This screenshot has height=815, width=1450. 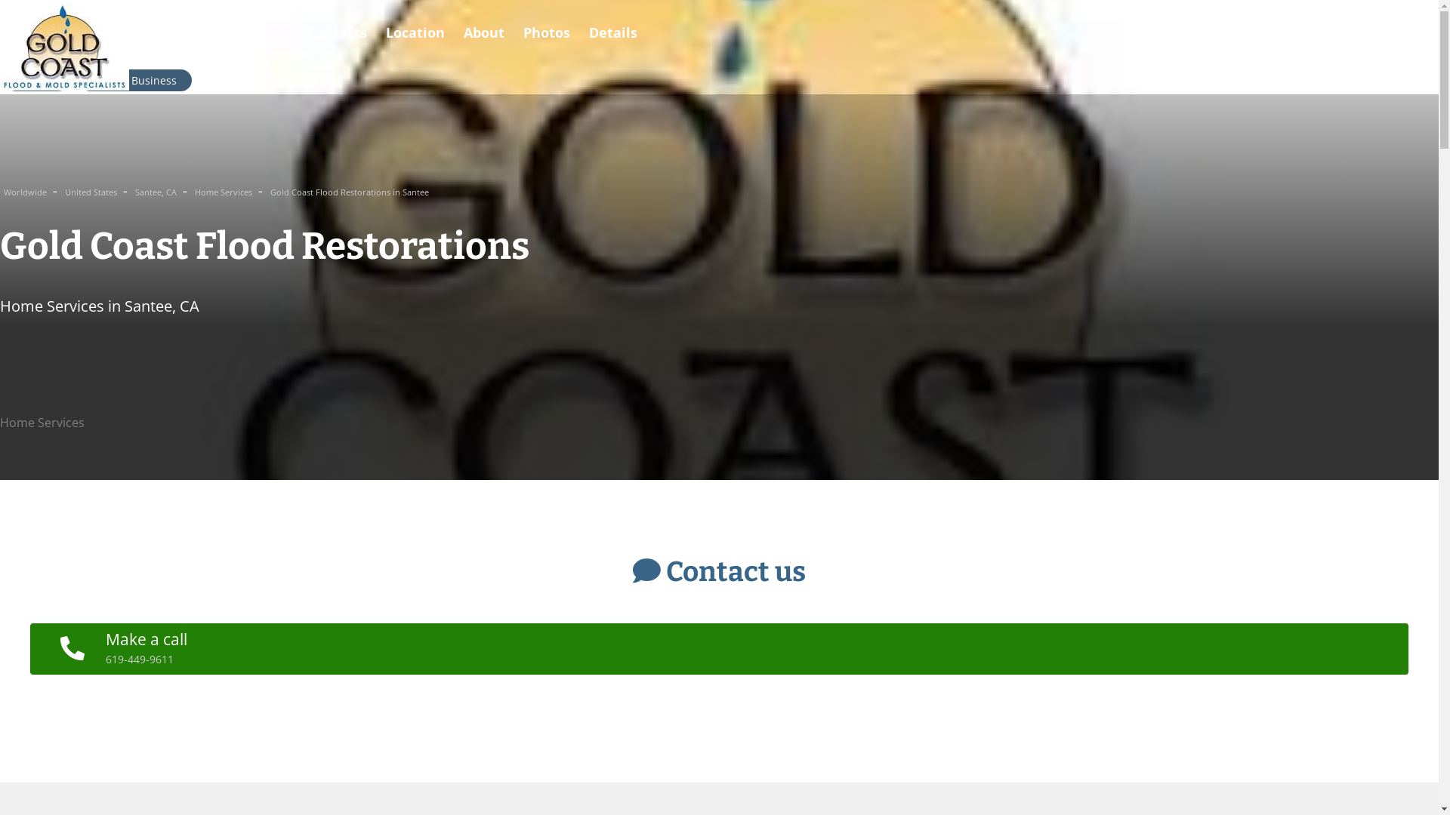 What do you see at coordinates (337, 33) in the screenshot?
I see `Contacts` at bounding box center [337, 33].